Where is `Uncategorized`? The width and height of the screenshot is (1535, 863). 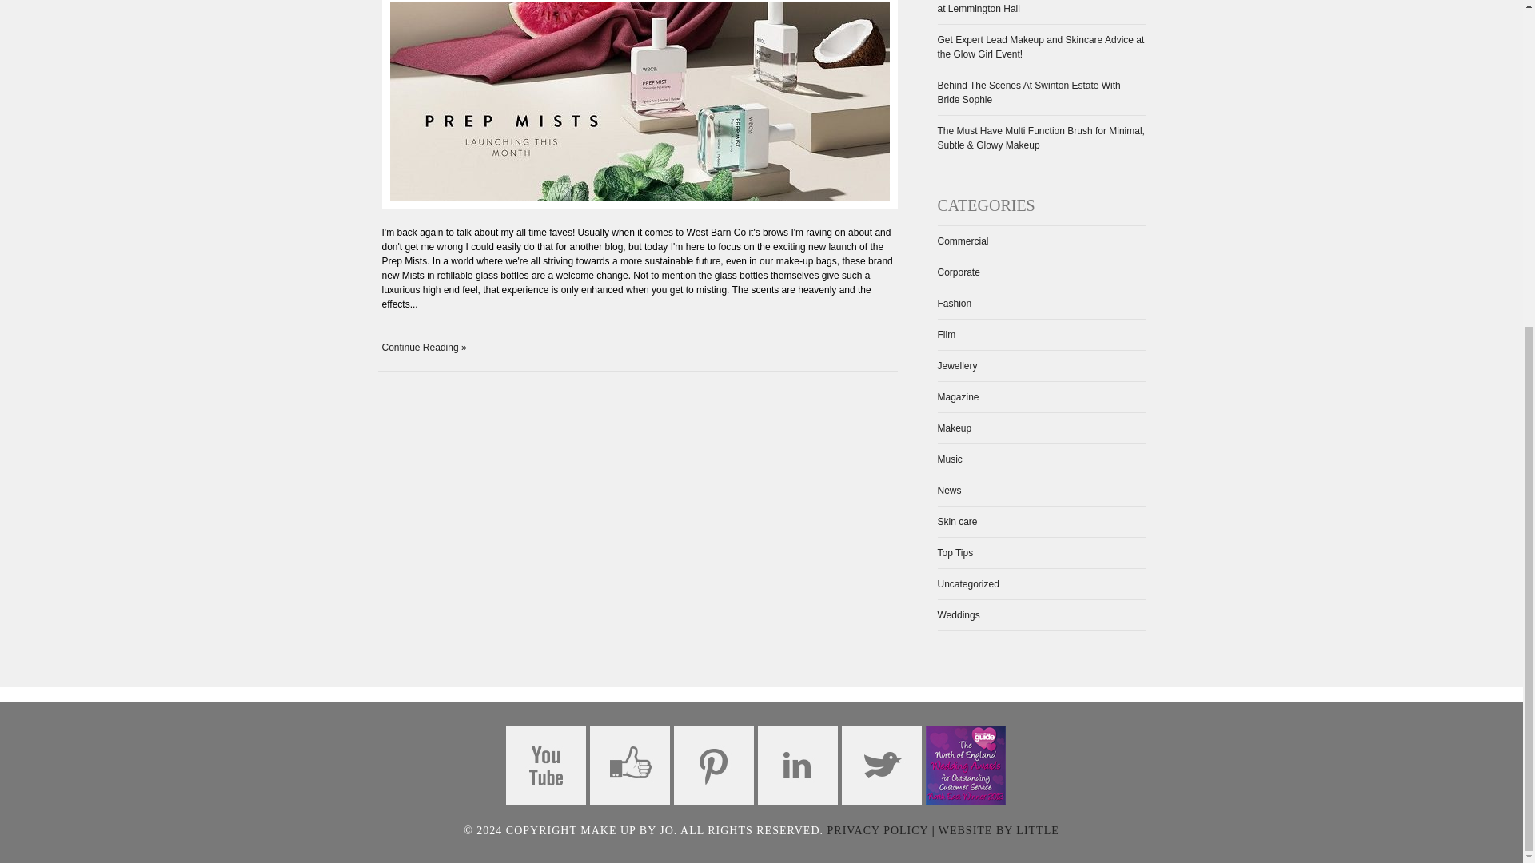
Uncategorized is located at coordinates (967, 583).